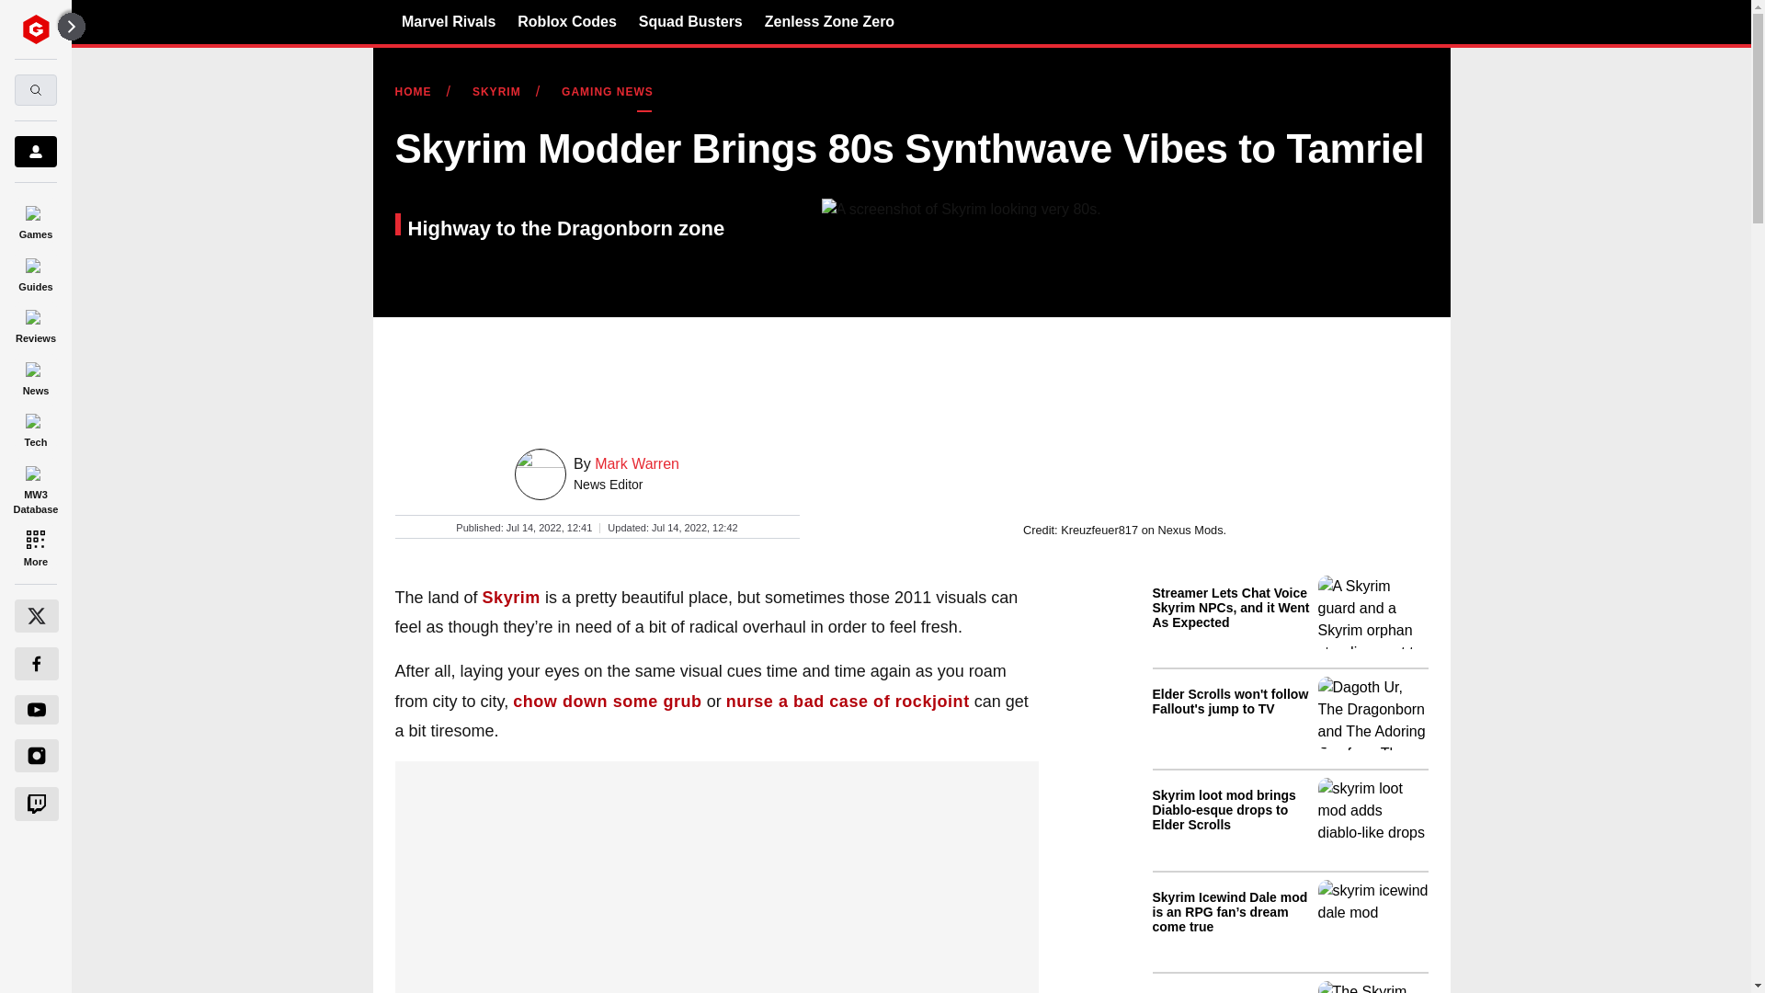 The height and width of the screenshot is (993, 1765). What do you see at coordinates (566, 21) in the screenshot?
I see `Roblox Codes` at bounding box center [566, 21].